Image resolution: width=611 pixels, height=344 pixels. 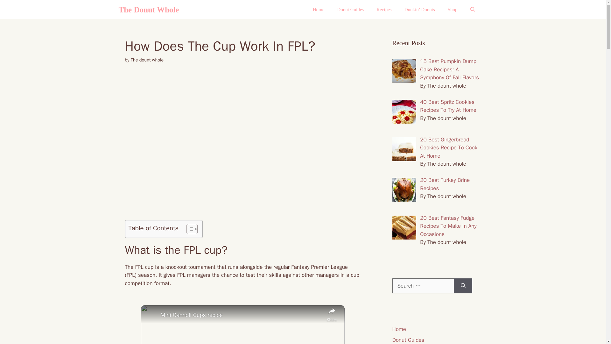 I want to click on The dount whole, so click(x=147, y=60).